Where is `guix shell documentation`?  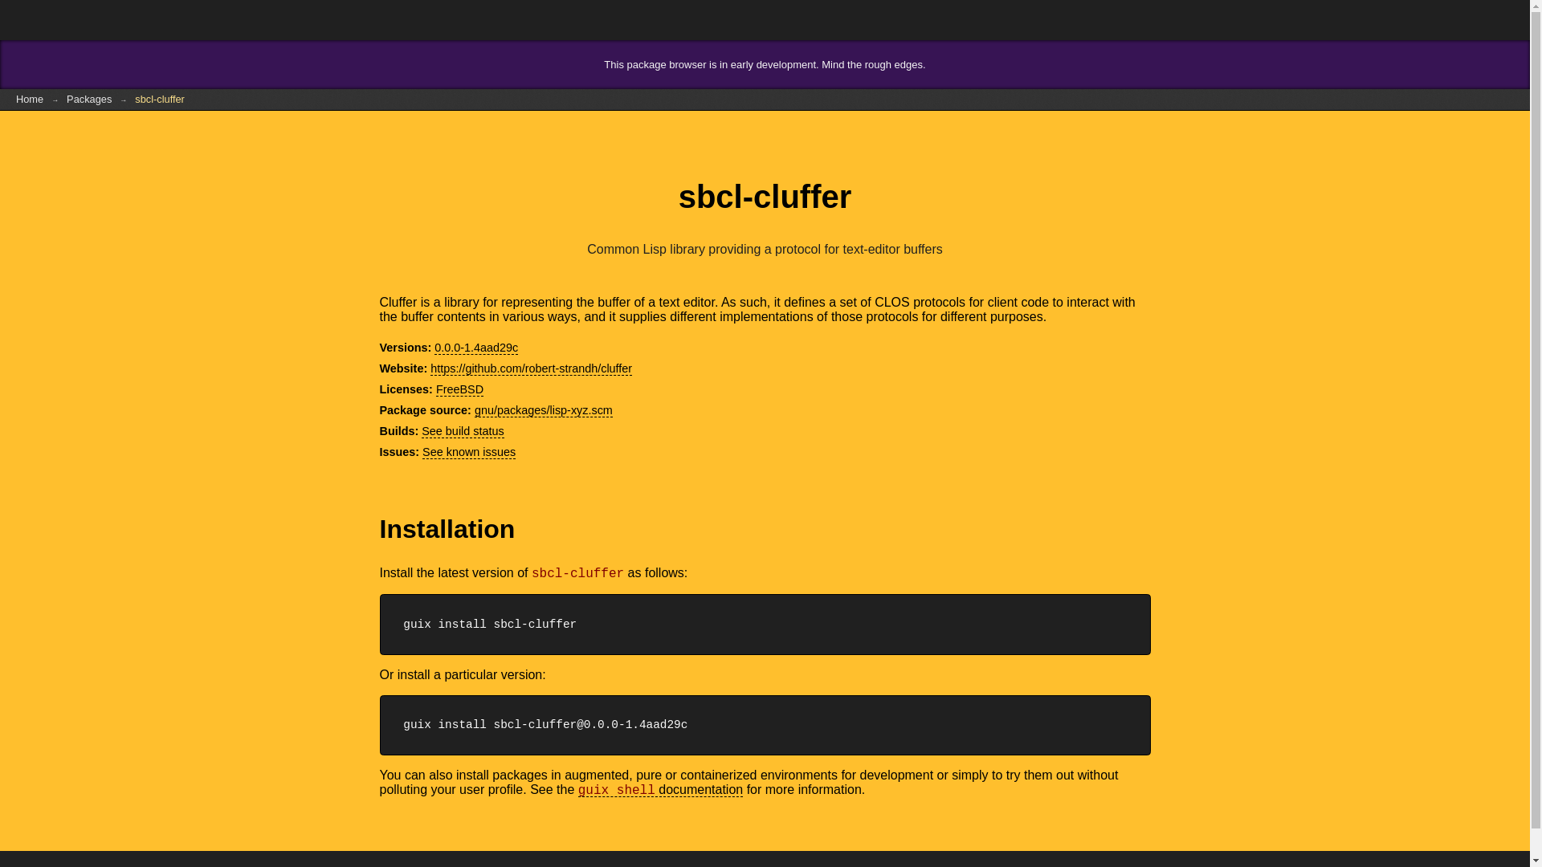
guix shell documentation is located at coordinates (660, 790).